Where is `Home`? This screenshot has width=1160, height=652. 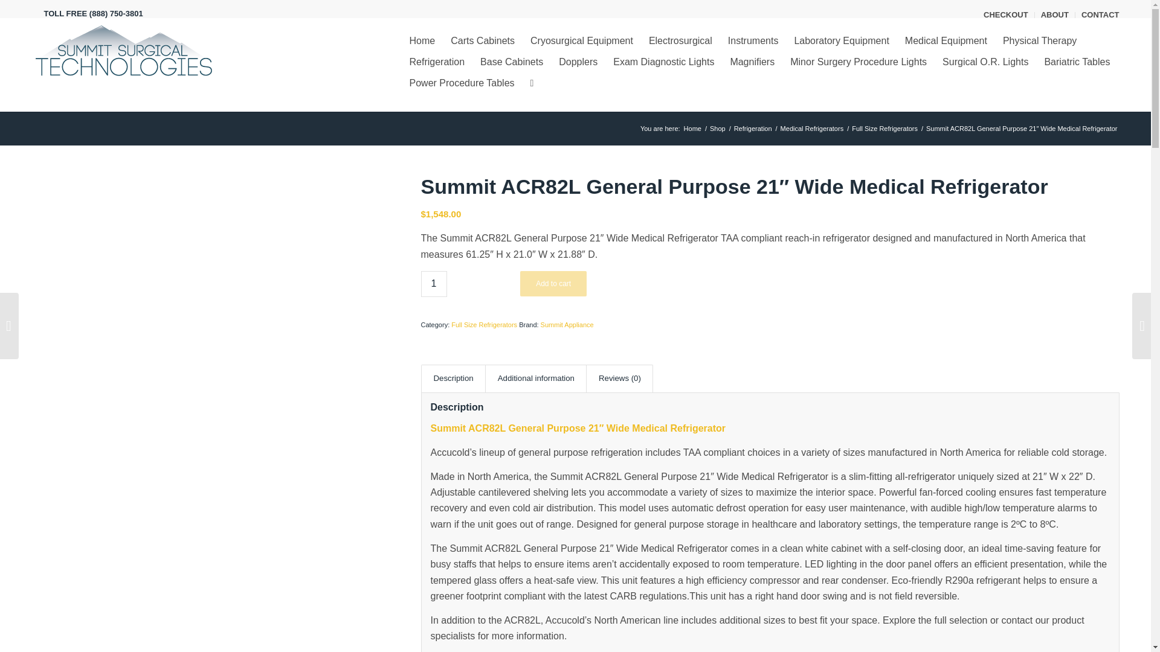 Home is located at coordinates (422, 40).